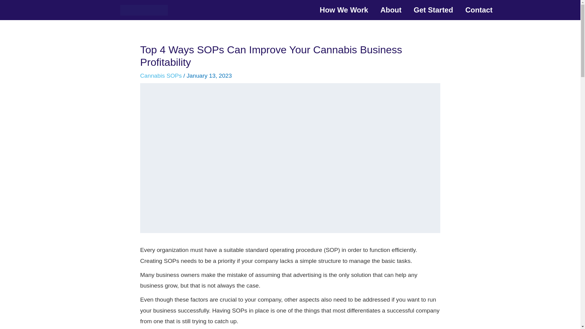  Describe the element at coordinates (479, 10) in the screenshot. I see `Contact` at that location.